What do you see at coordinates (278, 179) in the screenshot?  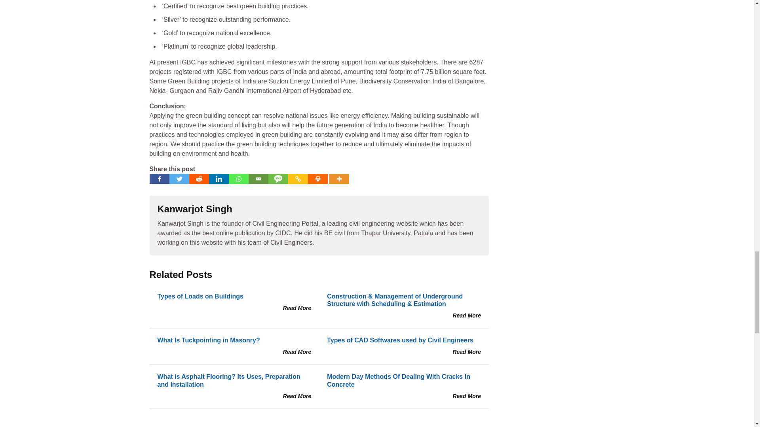 I see `SMS` at bounding box center [278, 179].